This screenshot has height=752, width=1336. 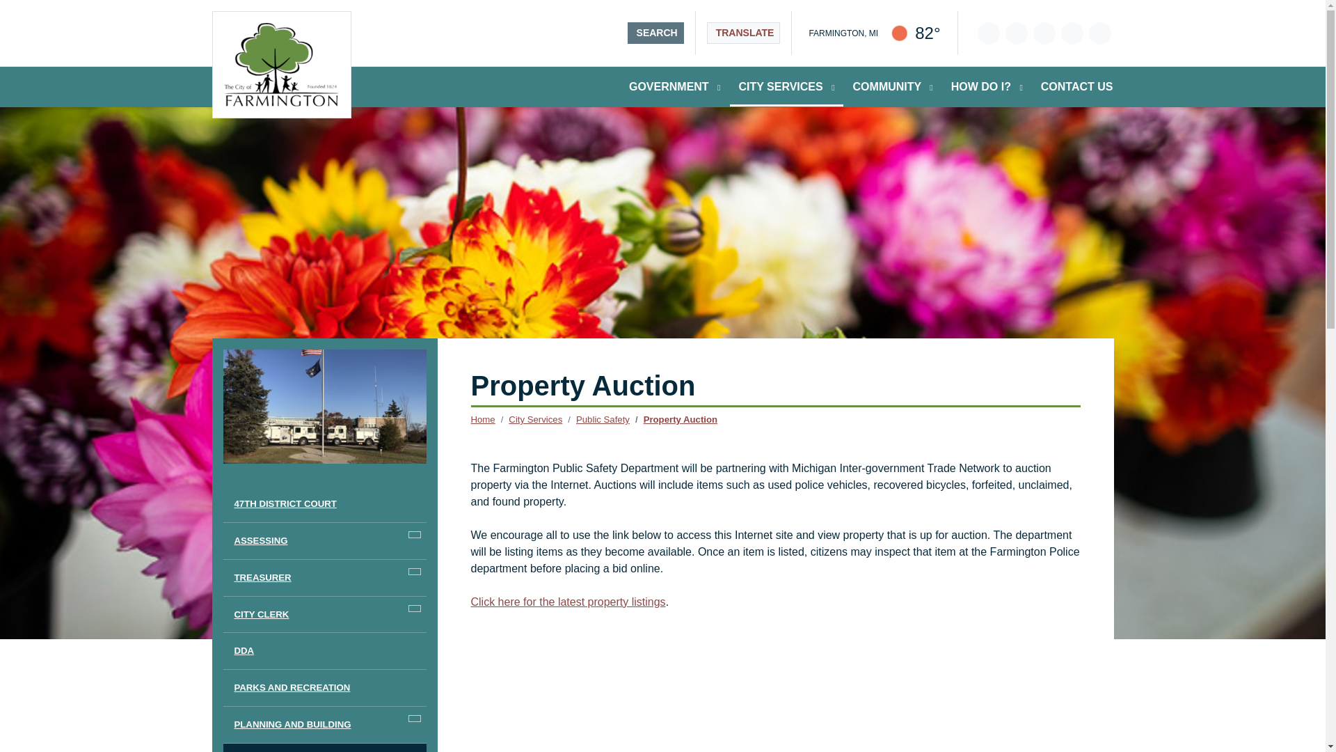 What do you see at coordinates (674, 87) in the screenshot?
I see `GOVERNMENT` at bounding box center [674, 87].